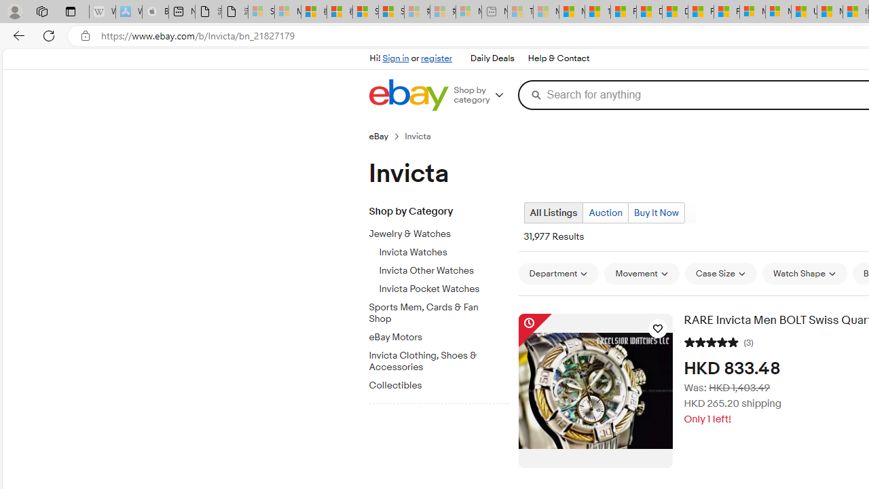 The height and width of the screenshot is (489, 869). I want to click on Invicta Other Watches, so click(443, 268).